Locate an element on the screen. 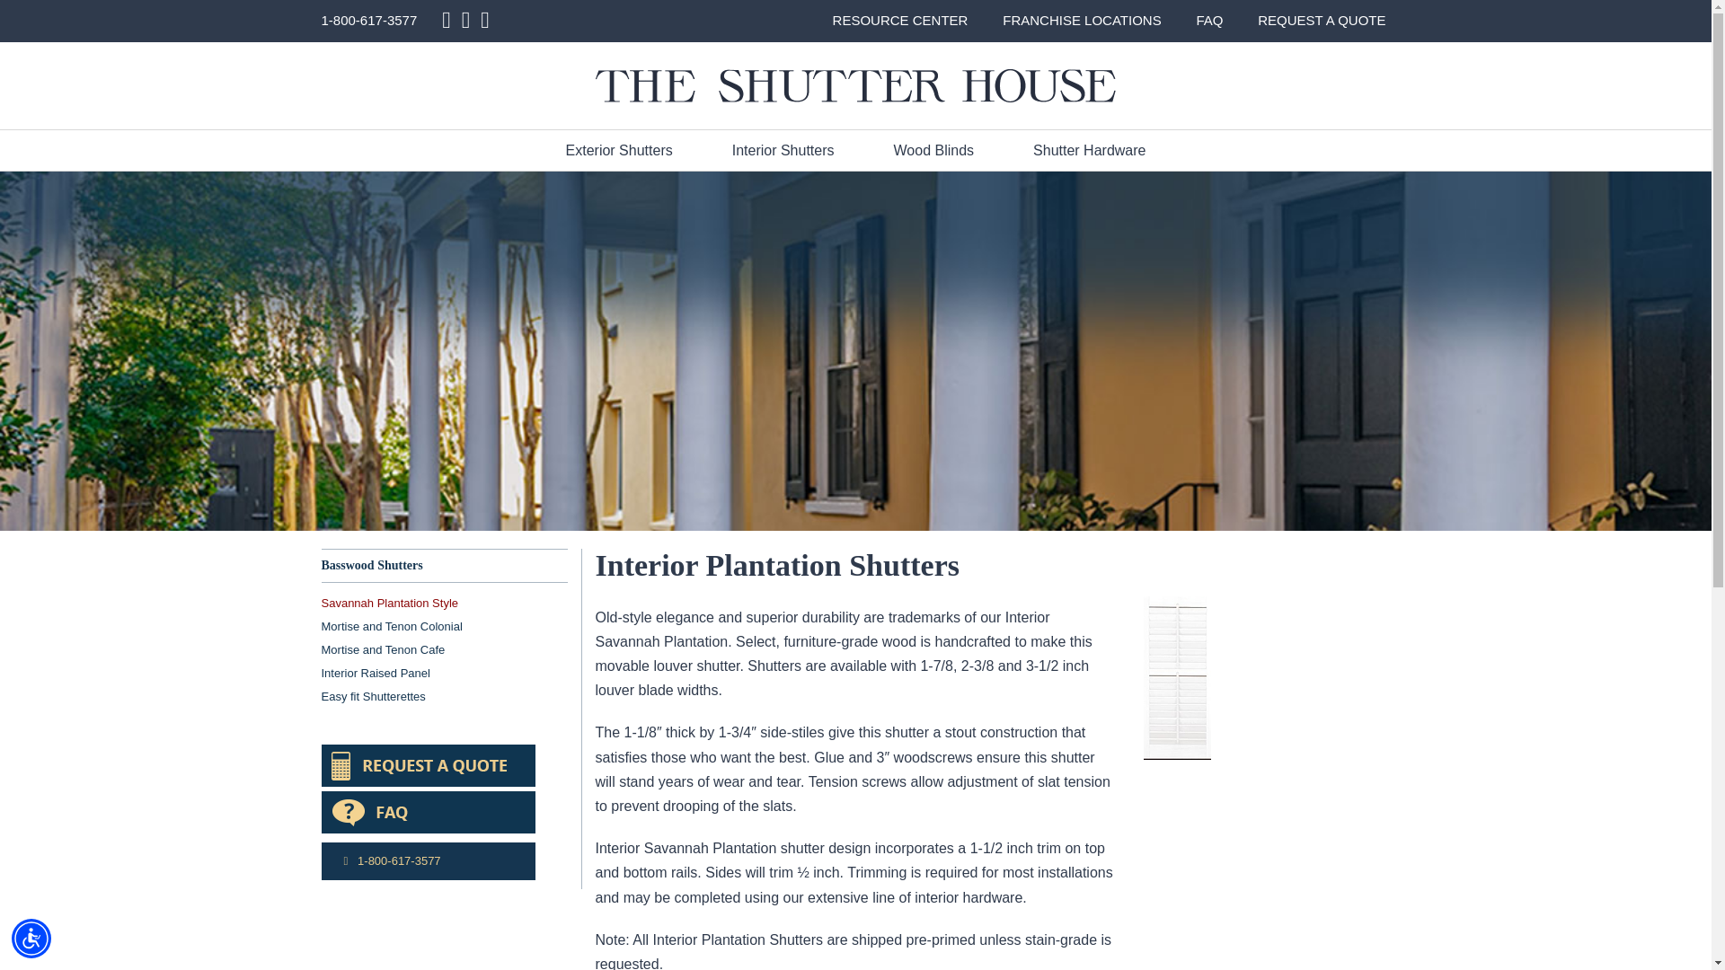 This screenshot has width=1725, height=970. RESOURCE CENTER is located at coordinates (900, 20).